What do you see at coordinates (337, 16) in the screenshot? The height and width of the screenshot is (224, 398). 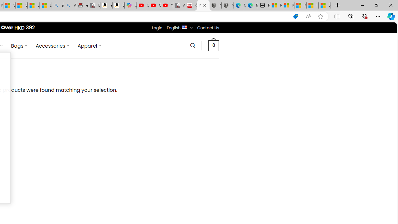 I see `Split screen` at bounding box center [337, 16].